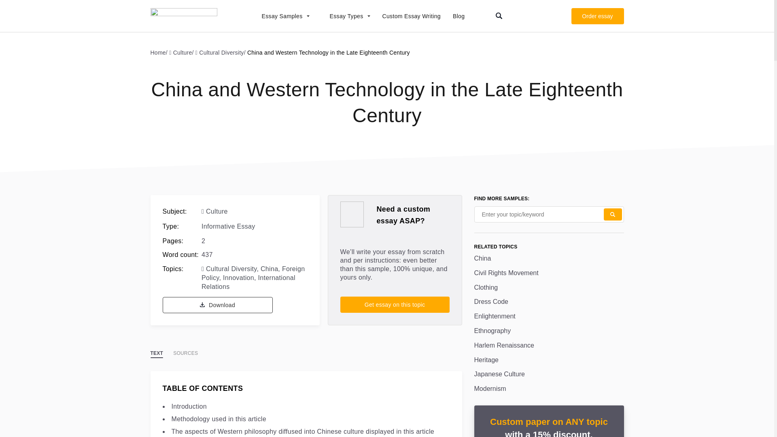 The image size is (777, 437). Describe the element at coordinates (189, 406) in the screenshot. I see `Introduction` at that location.